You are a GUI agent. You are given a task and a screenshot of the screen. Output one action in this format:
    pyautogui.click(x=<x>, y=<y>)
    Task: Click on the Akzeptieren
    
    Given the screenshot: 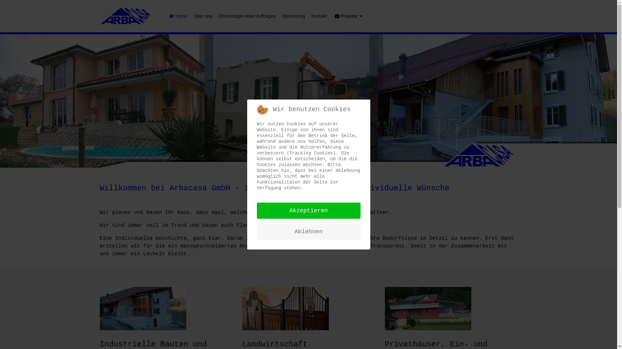 What is the action you would take?
    pyautogui.click(x=308, y=211)
    